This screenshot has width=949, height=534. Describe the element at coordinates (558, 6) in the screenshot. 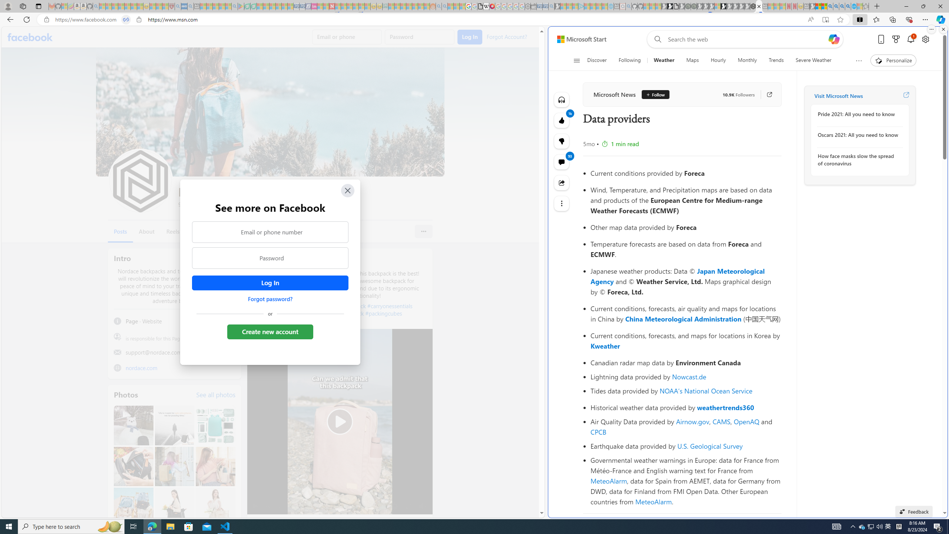

I see `Microsoft Start Gaming - Sleeping` at that location.